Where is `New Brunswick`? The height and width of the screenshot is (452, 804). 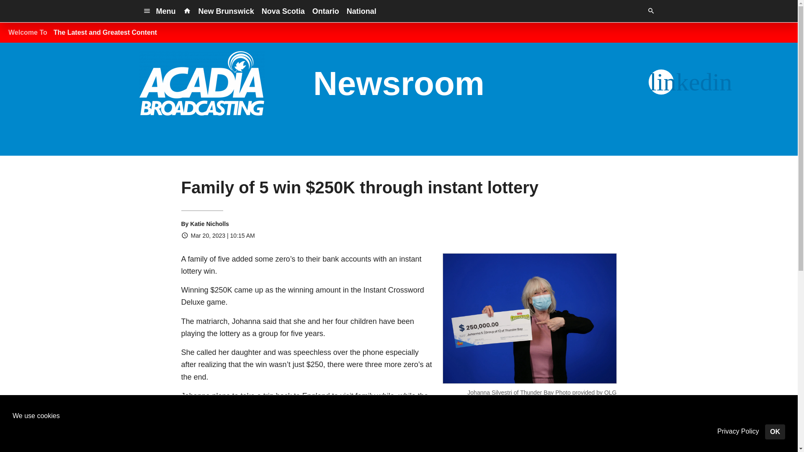 New Brunswick is located at coordinates (226, 11).